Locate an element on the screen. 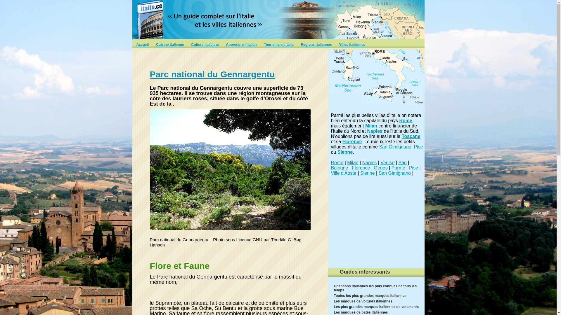  Toscane is located at coordinates (411, 136).